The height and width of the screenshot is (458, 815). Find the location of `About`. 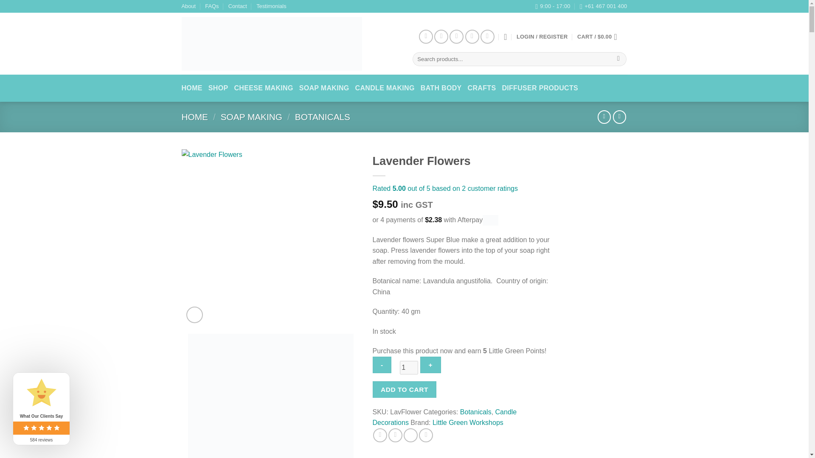

About is located at coordinates (188, 6).